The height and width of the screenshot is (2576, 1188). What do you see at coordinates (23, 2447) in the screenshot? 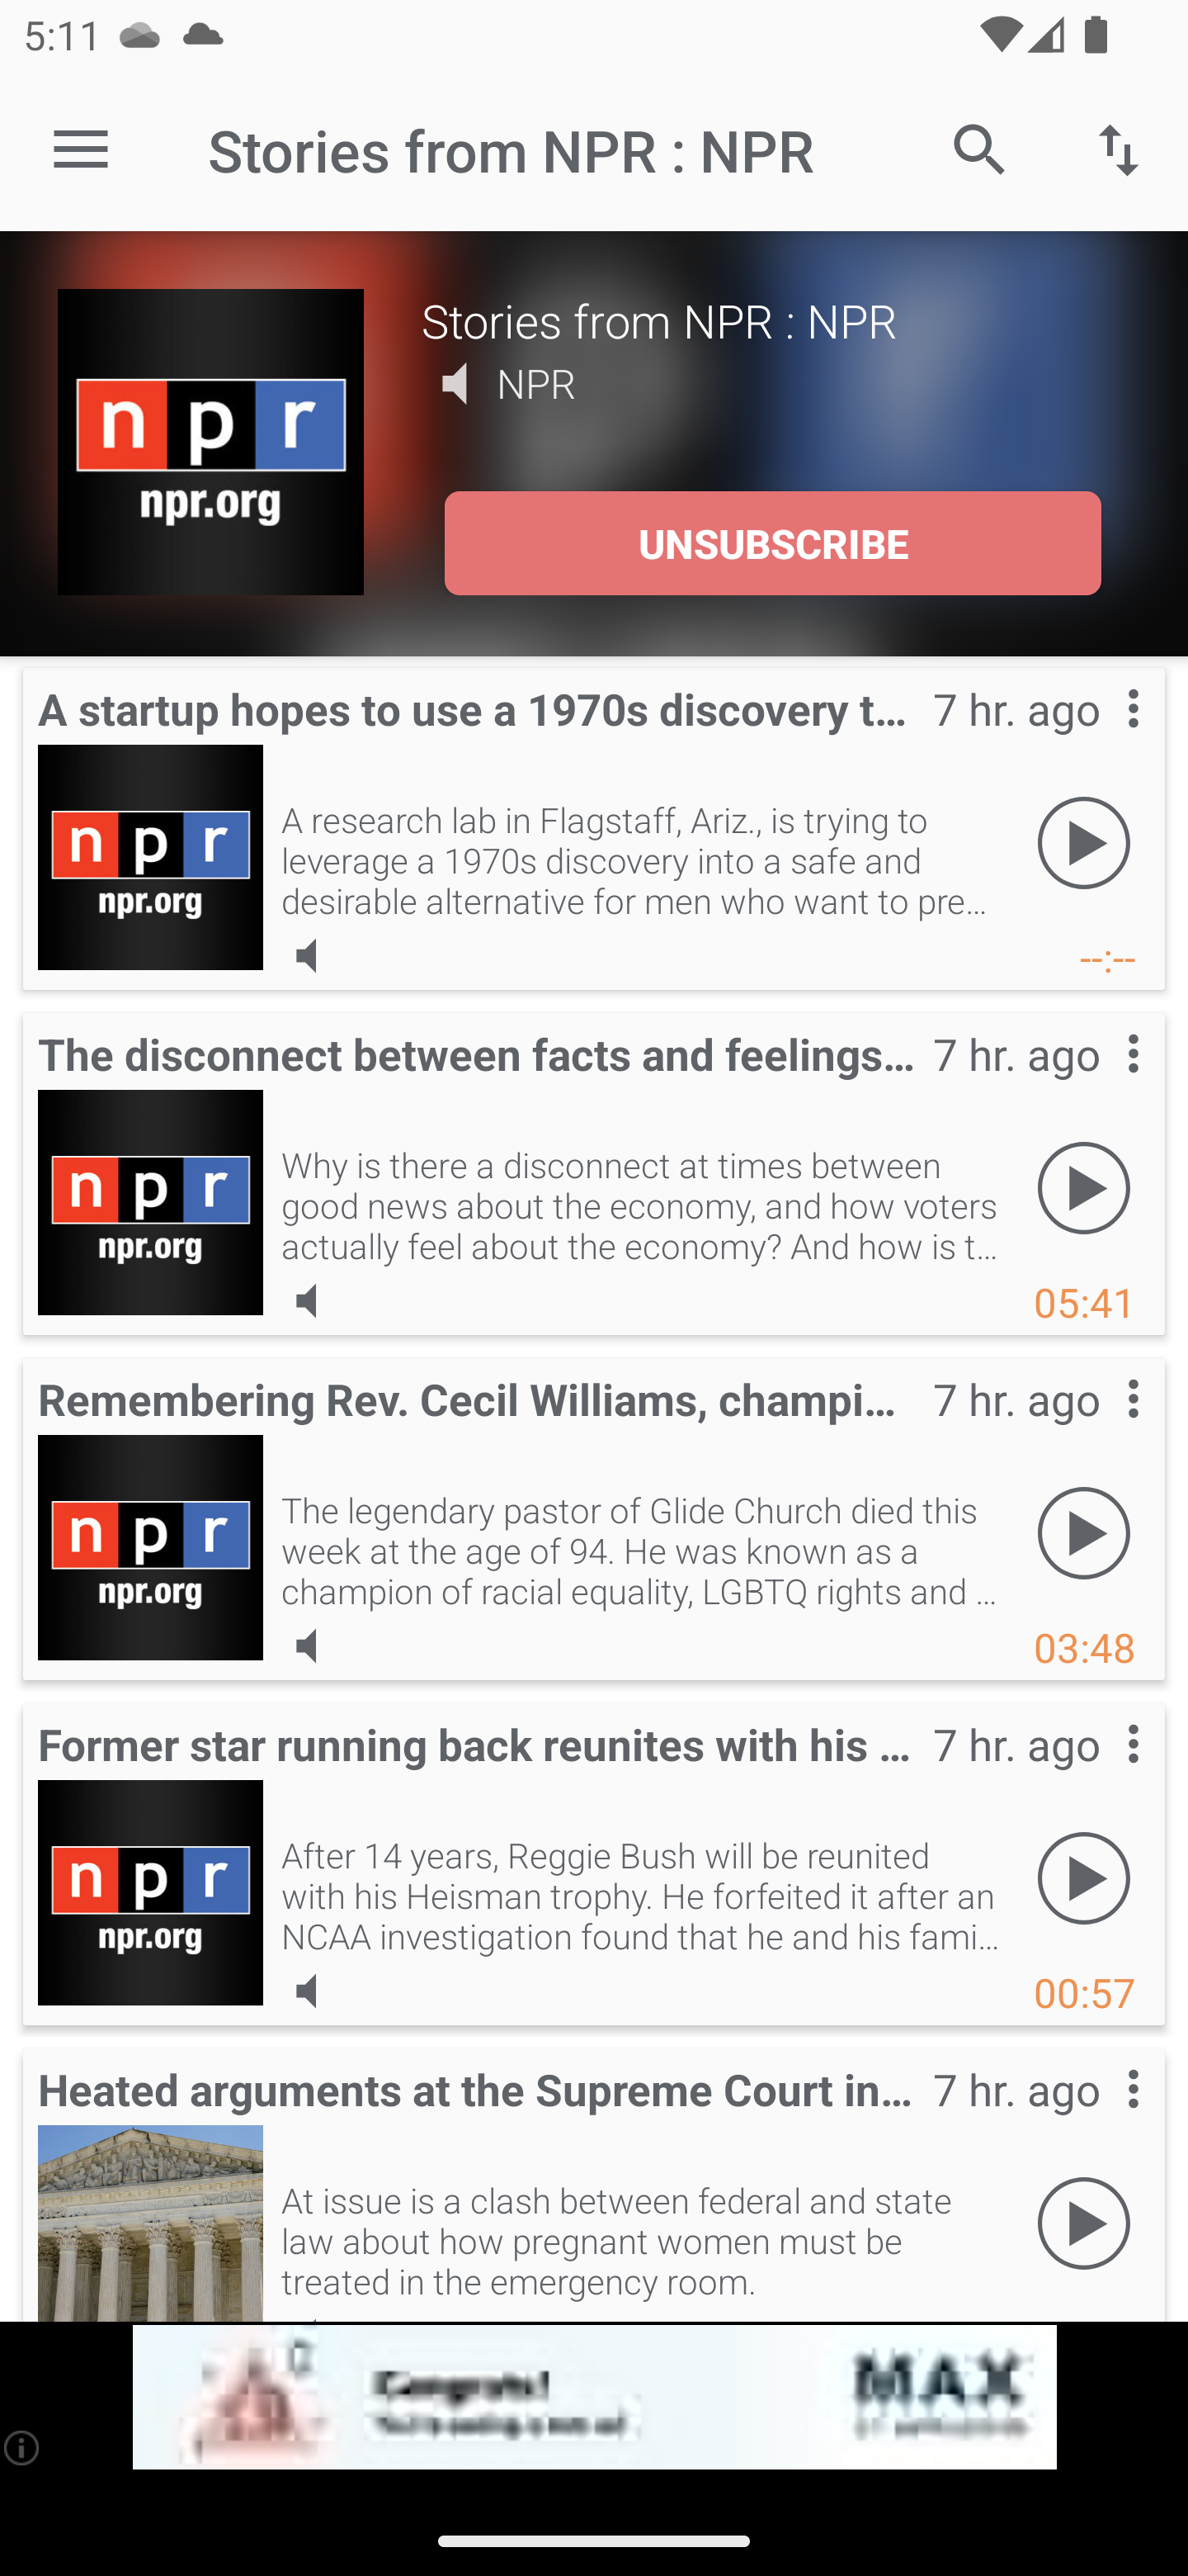
I see `(i)` at bounding box center [23, 2447].